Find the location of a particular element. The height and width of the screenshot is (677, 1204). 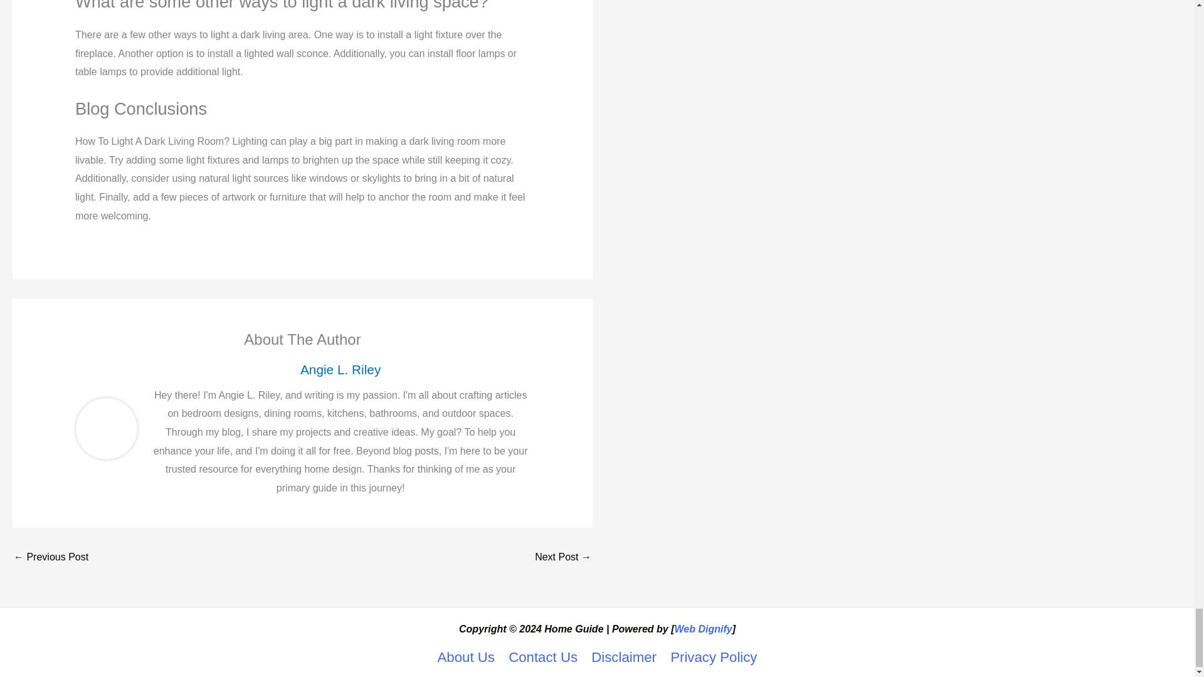

Web Dignify is located at coordinates (703, 628).